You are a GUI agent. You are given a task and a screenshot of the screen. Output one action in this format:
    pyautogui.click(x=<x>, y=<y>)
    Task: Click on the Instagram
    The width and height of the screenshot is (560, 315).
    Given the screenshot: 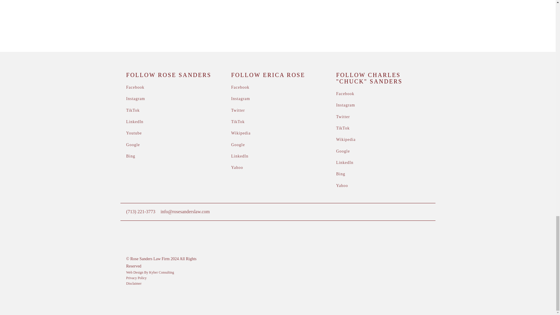 What is the action you would take?
    pyautogui.click(x=136, y=99)
    